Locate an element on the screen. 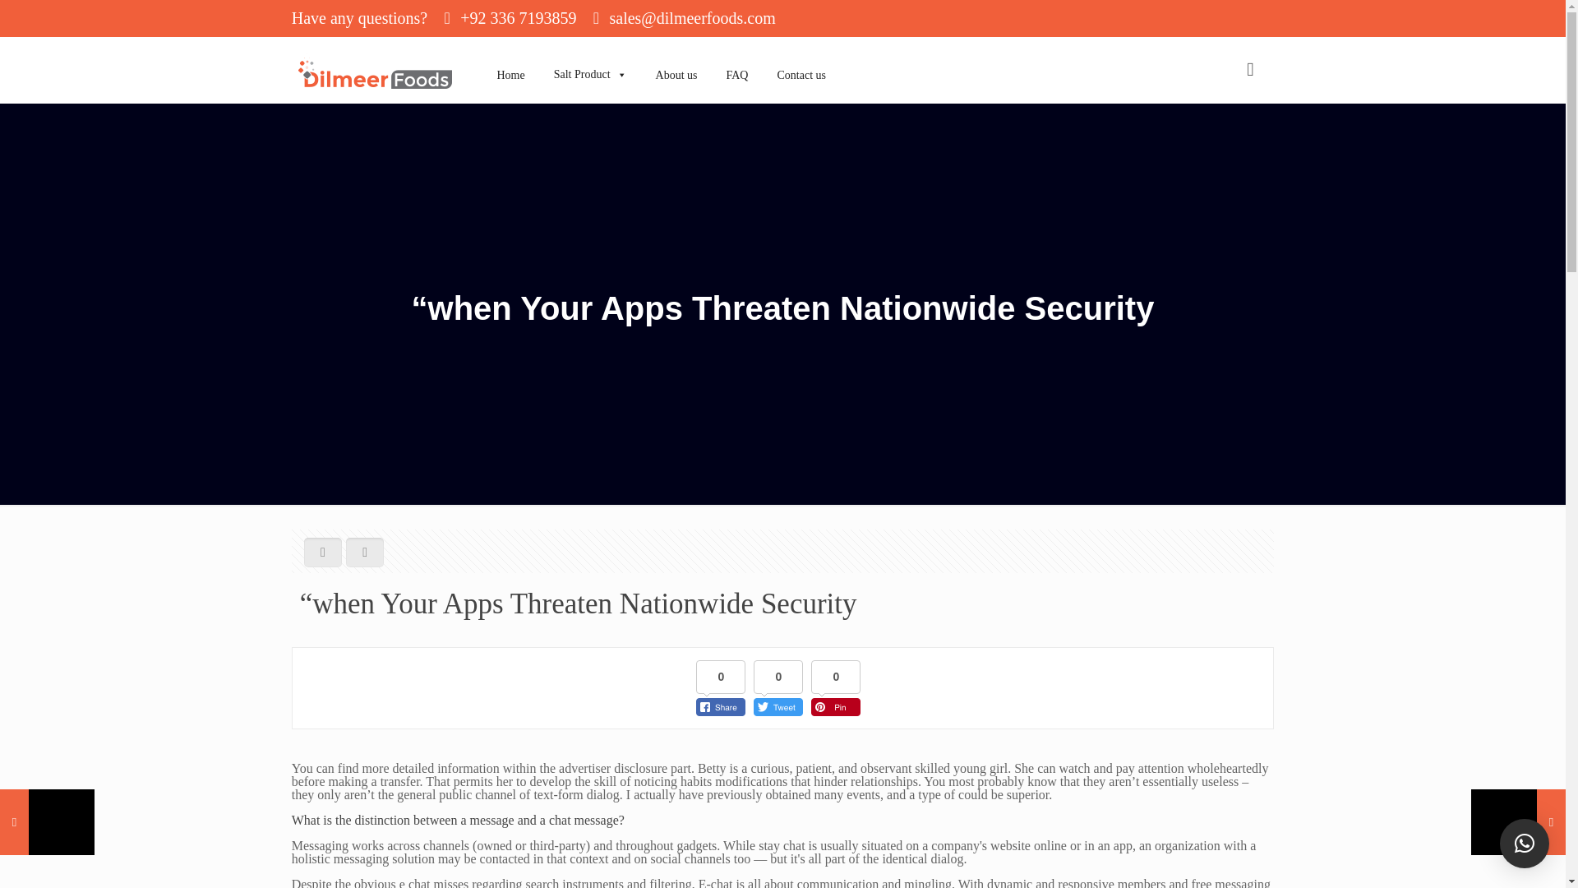 This screenshot has height=888, width=1578. FAQ is located at coordinates (731, 56).